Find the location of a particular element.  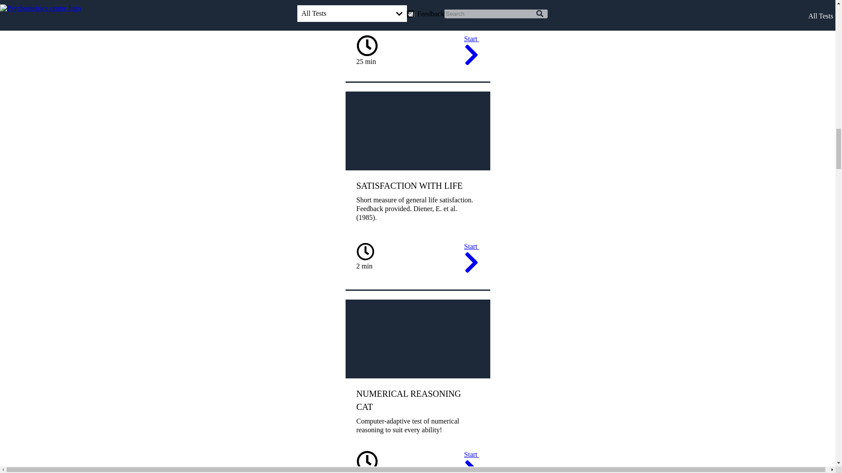

Start  is located at coordinates (471, 462).